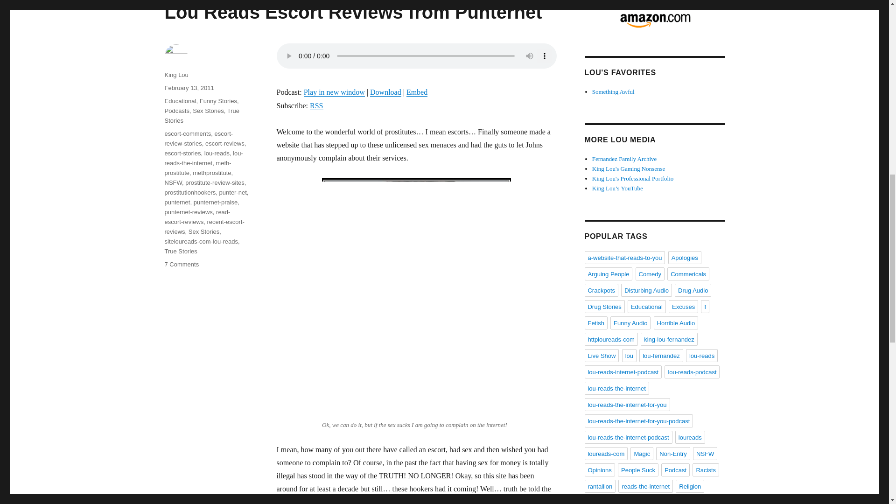 The width and height of the screenshot is (896, 504). What do you see at coordinates (316, 105) in the screenshot?
I see `Subscribe via RSS` at bounding box center [316, 105].